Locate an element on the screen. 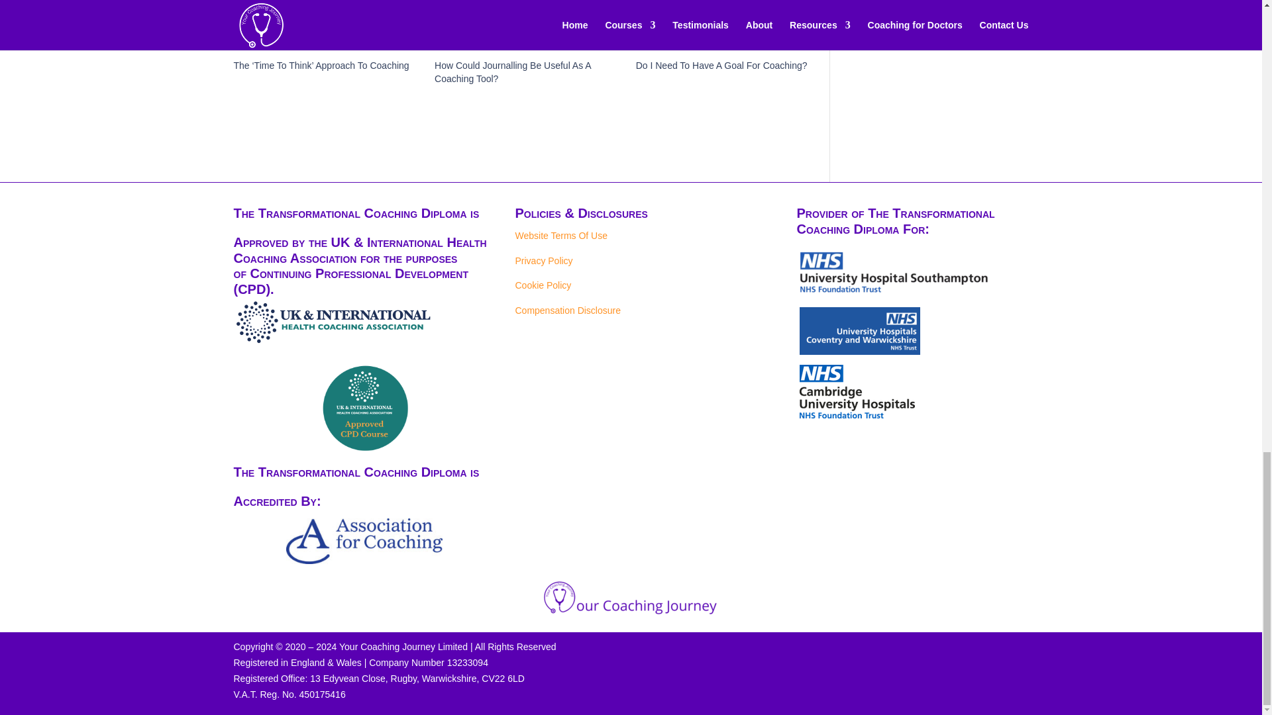  How Could Journalling Be Useful As A Coaching Tool? is located at coordinates (529, 29).